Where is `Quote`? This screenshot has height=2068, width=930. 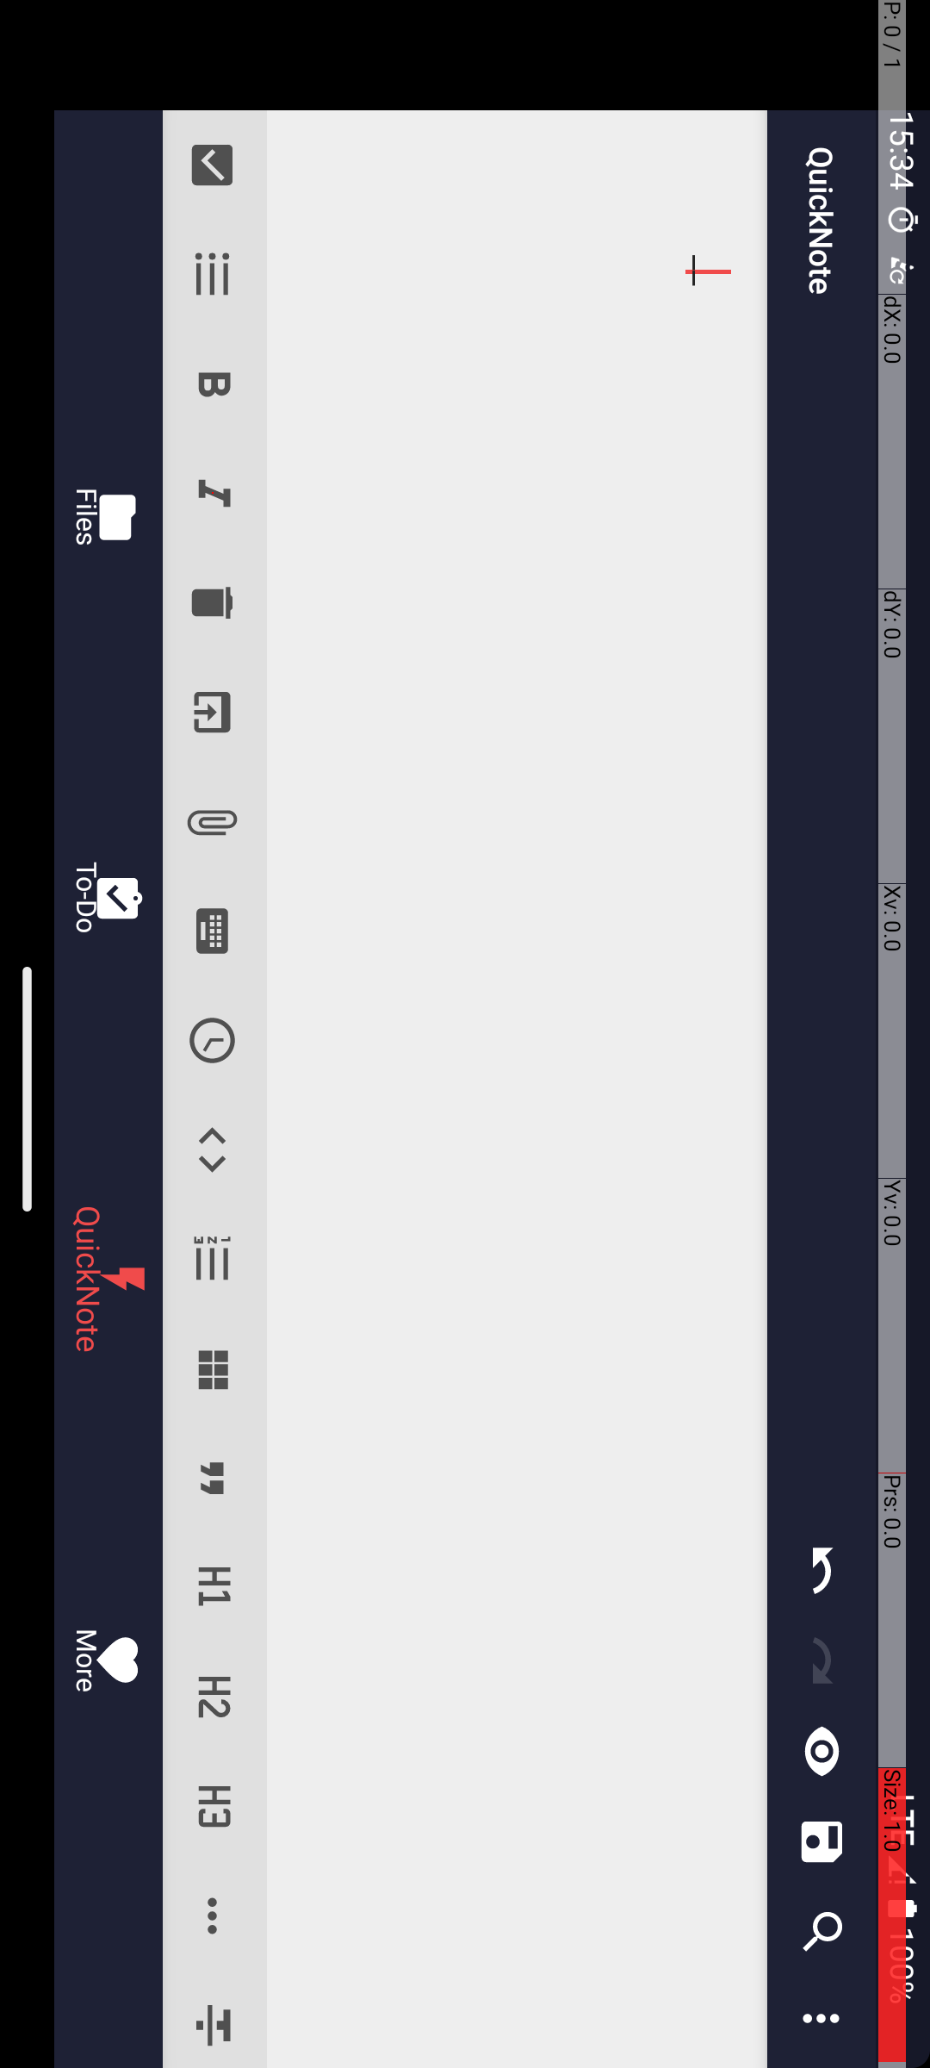 Quote is located at coordinates (1478, 719).